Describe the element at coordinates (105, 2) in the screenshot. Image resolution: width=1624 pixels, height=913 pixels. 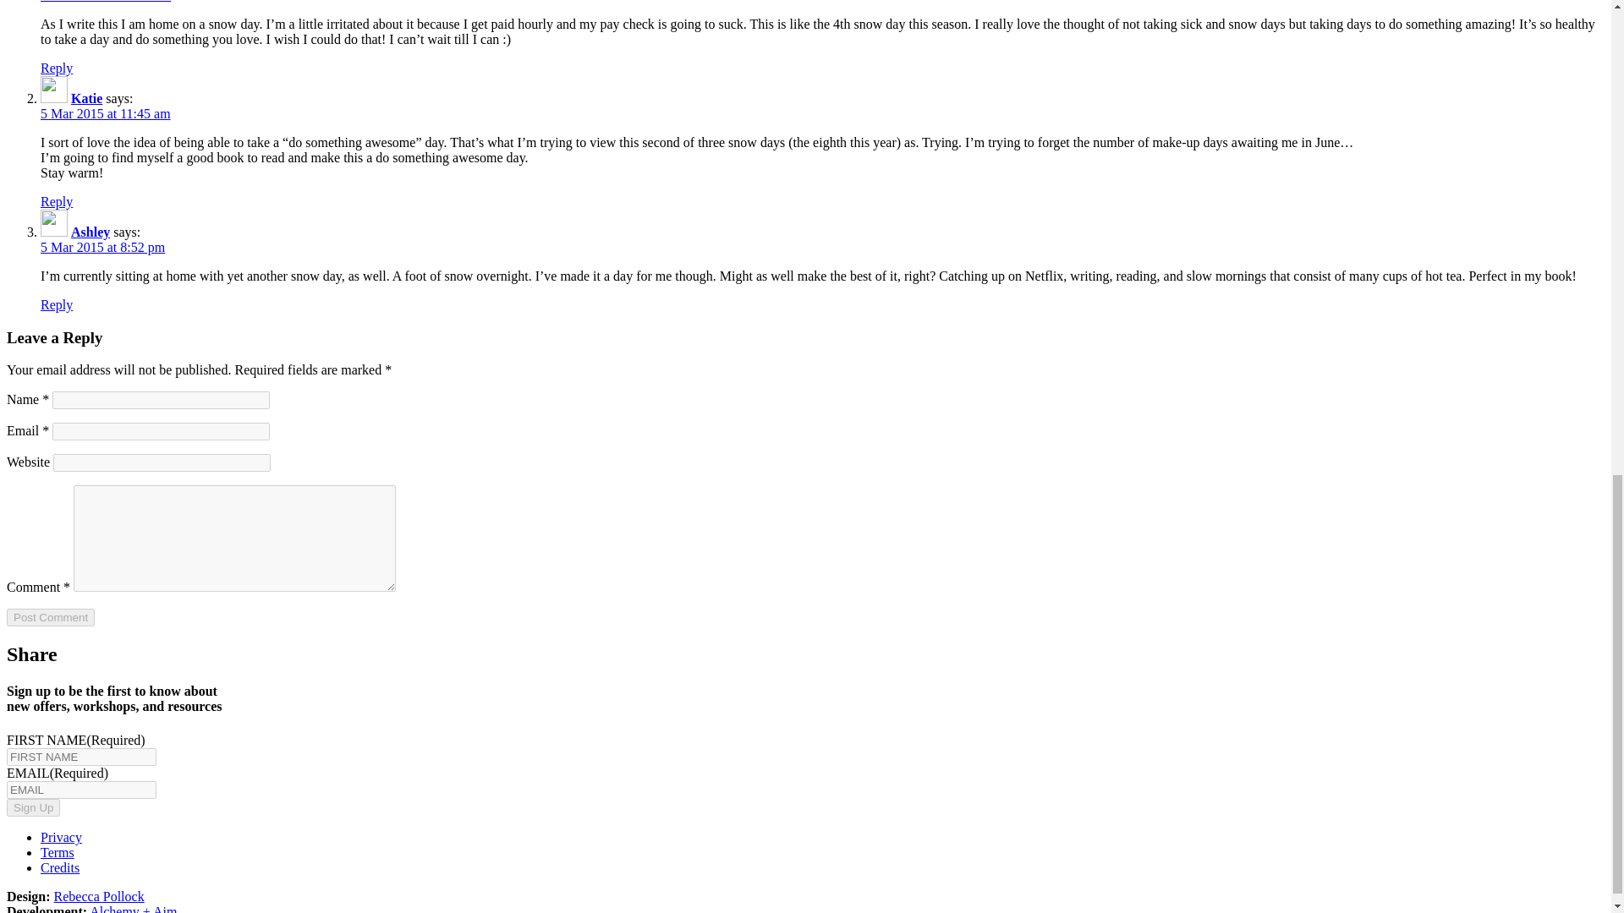
I see `5 Mar 2015 at 10:23 am` at that location.